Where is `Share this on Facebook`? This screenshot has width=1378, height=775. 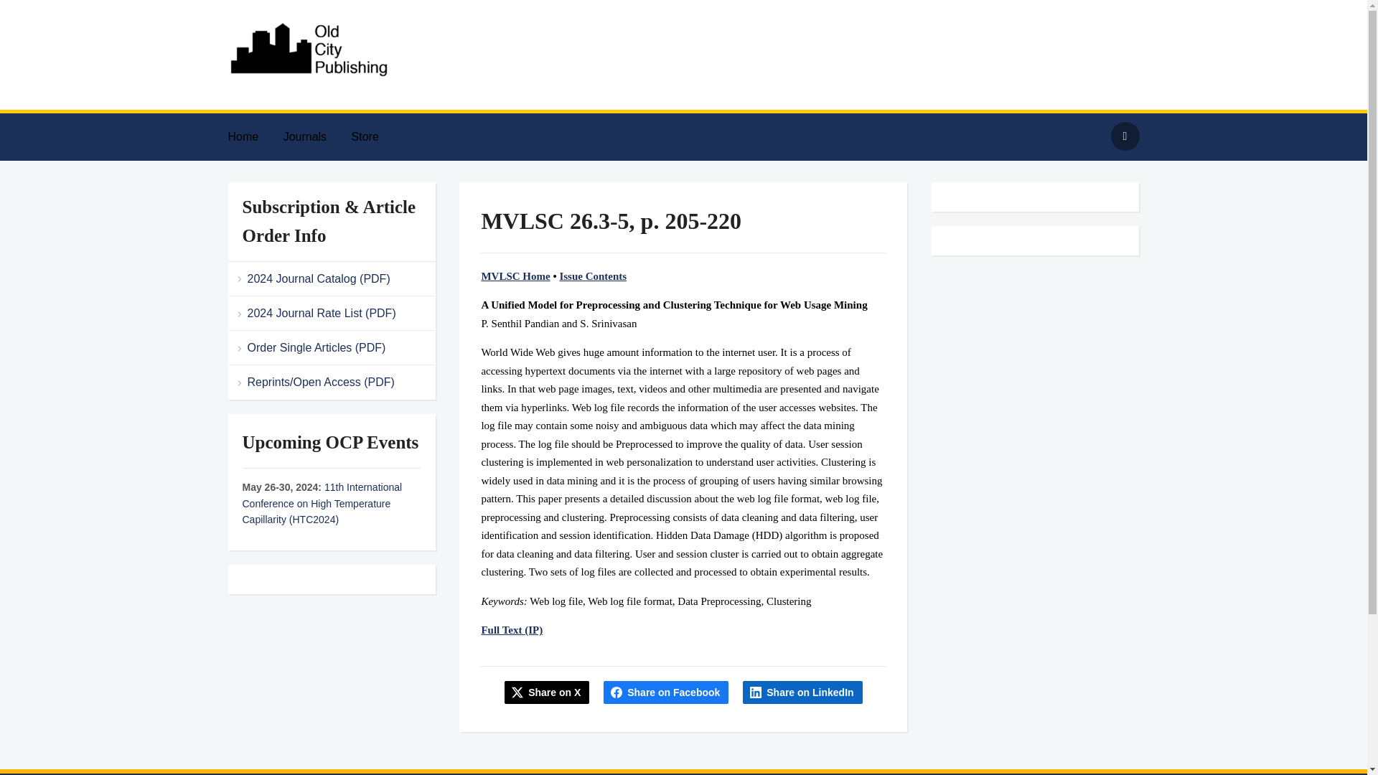
Share this on Facebook is located at coordinates (666, 692).